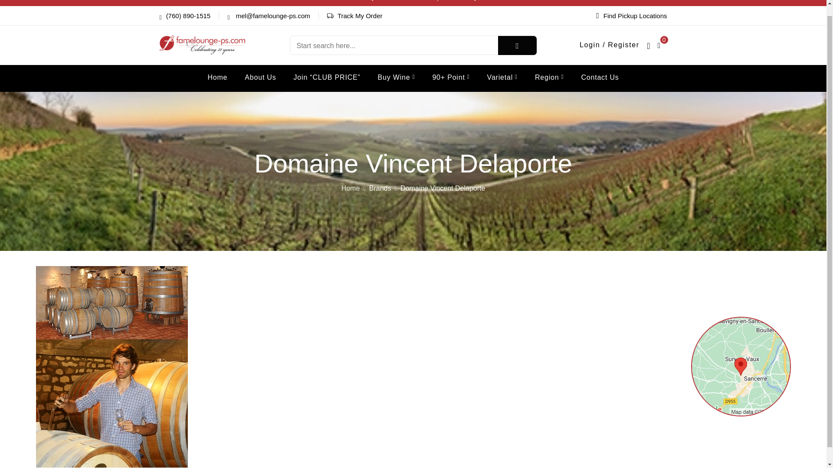  What do you see at coordinates (217, 78) in the screenshot?
I see `Home` at bounding box center [217, 78].